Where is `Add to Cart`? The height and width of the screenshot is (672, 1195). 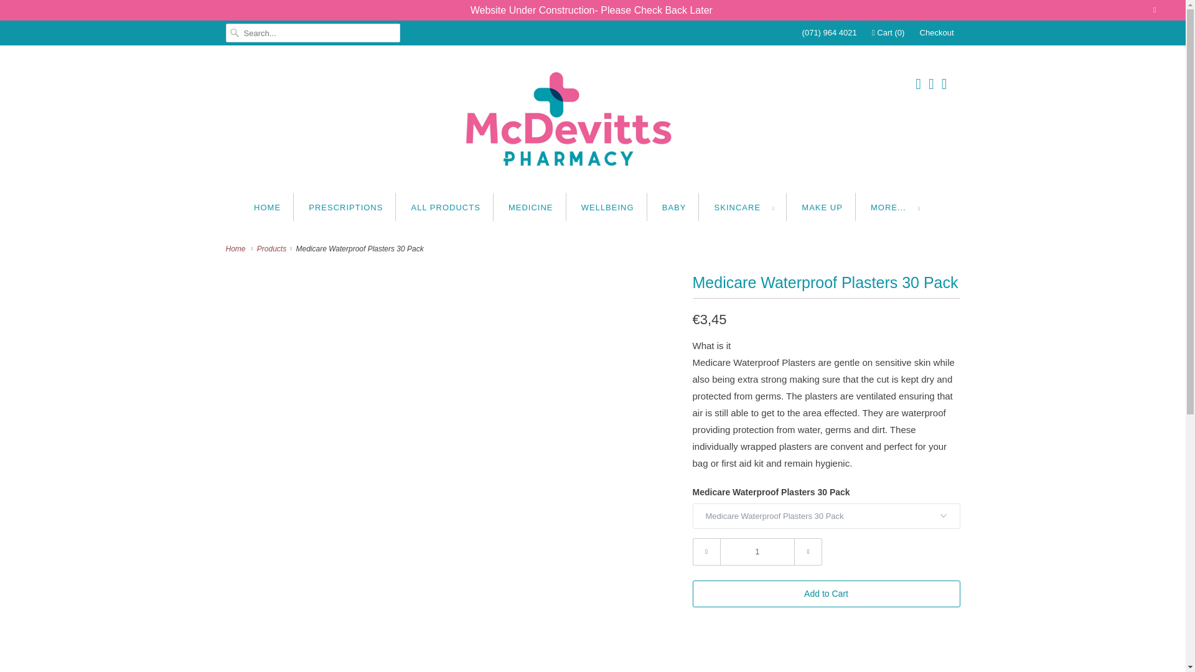
Add to Cart is located at coordinates (825, 594).